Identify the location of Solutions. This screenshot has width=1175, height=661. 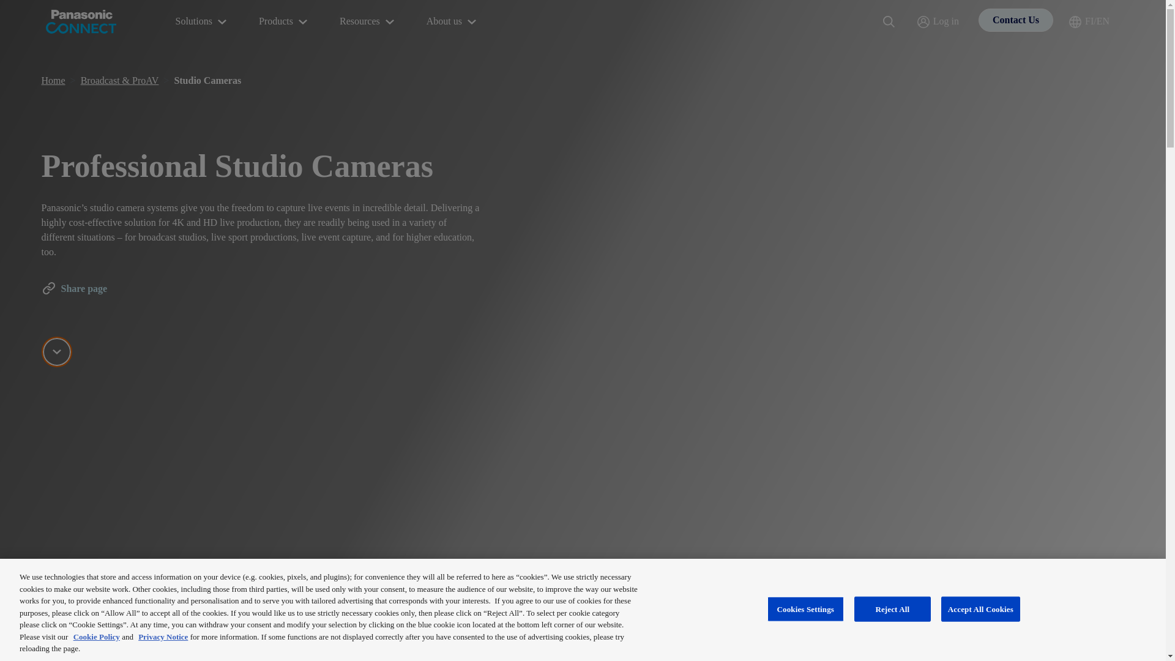
(202, 22).